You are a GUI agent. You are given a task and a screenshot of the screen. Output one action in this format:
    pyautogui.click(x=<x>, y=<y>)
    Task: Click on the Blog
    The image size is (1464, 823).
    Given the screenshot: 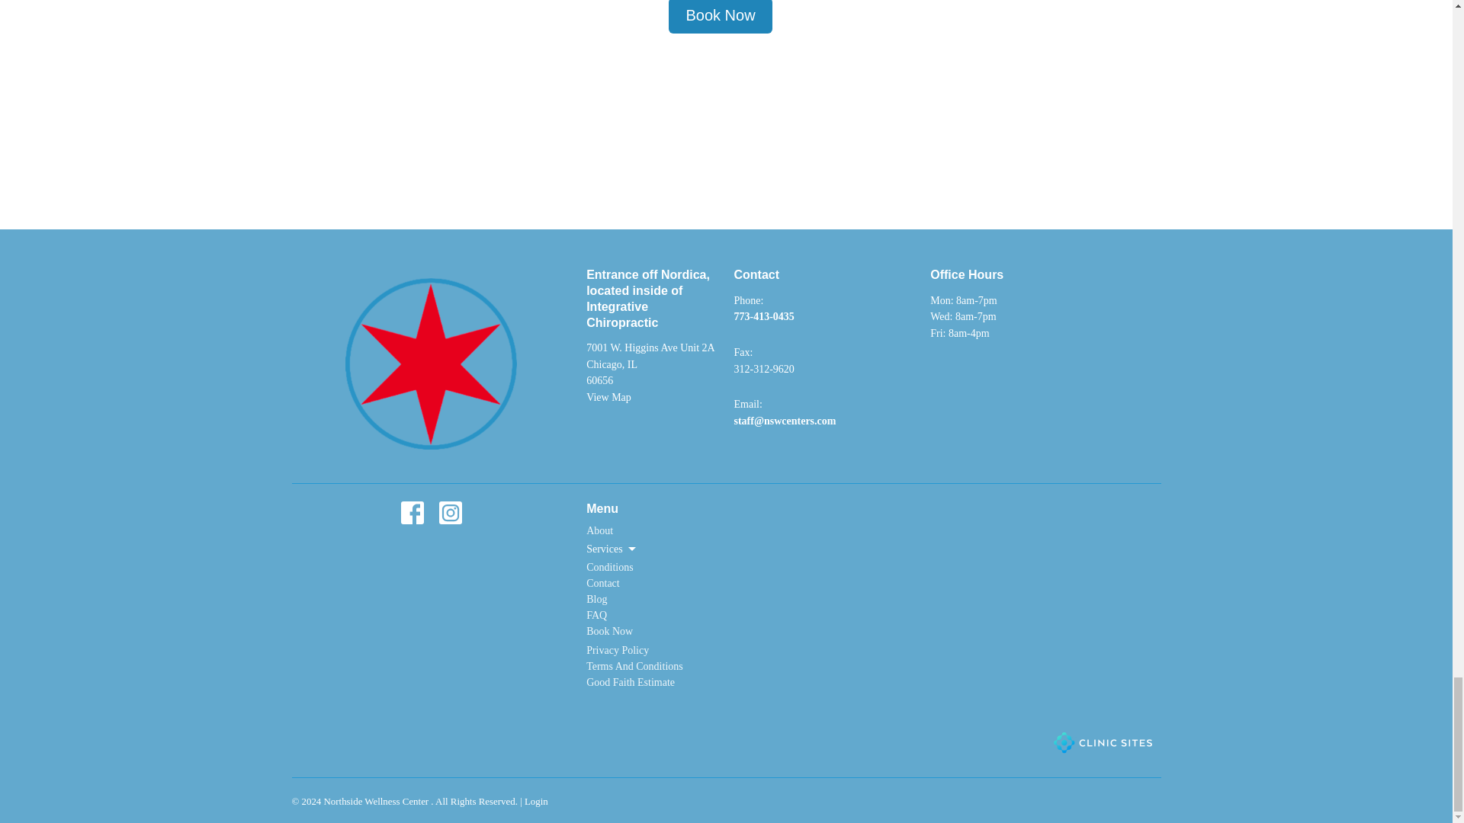 What is the action you would take?
    pyautogui.click(x=596, y=599)
    